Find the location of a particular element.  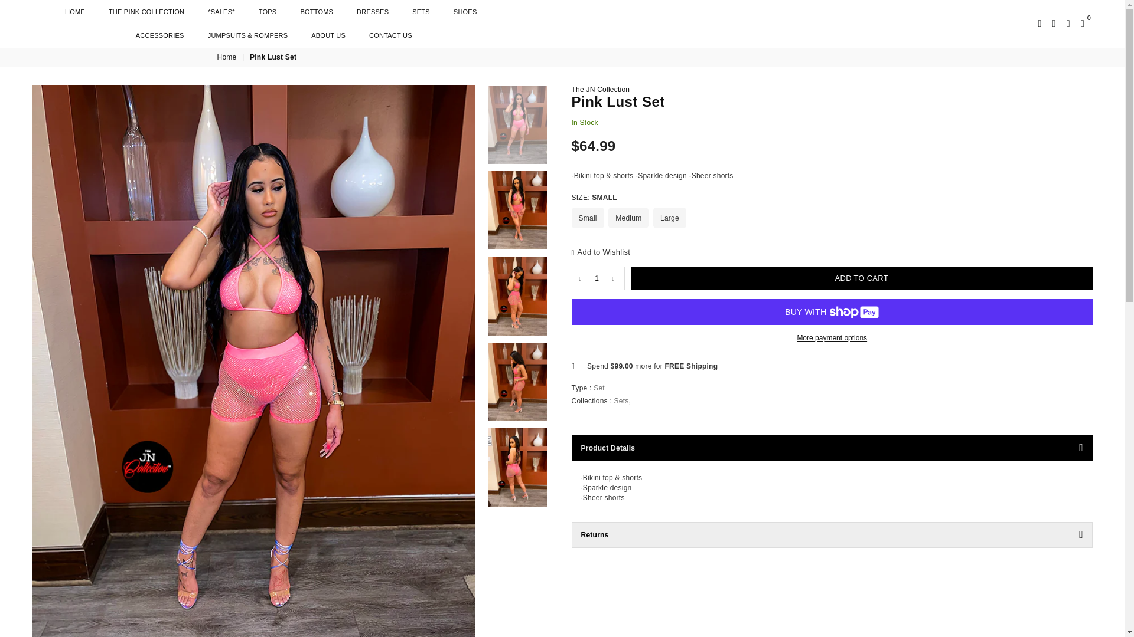

The JN Collection is located at coordinates (562, 24).